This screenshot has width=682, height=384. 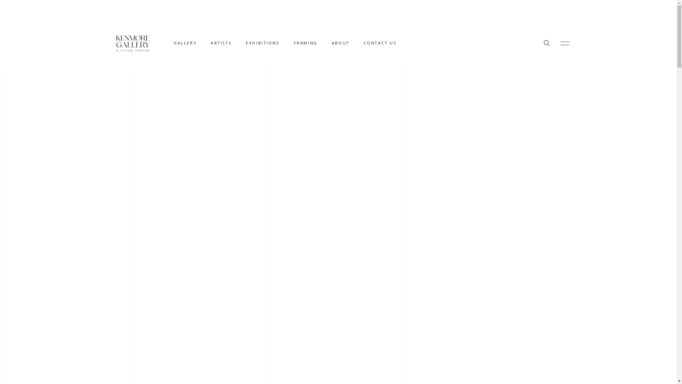 I want to click on Artists, so click(x=233, y=228).